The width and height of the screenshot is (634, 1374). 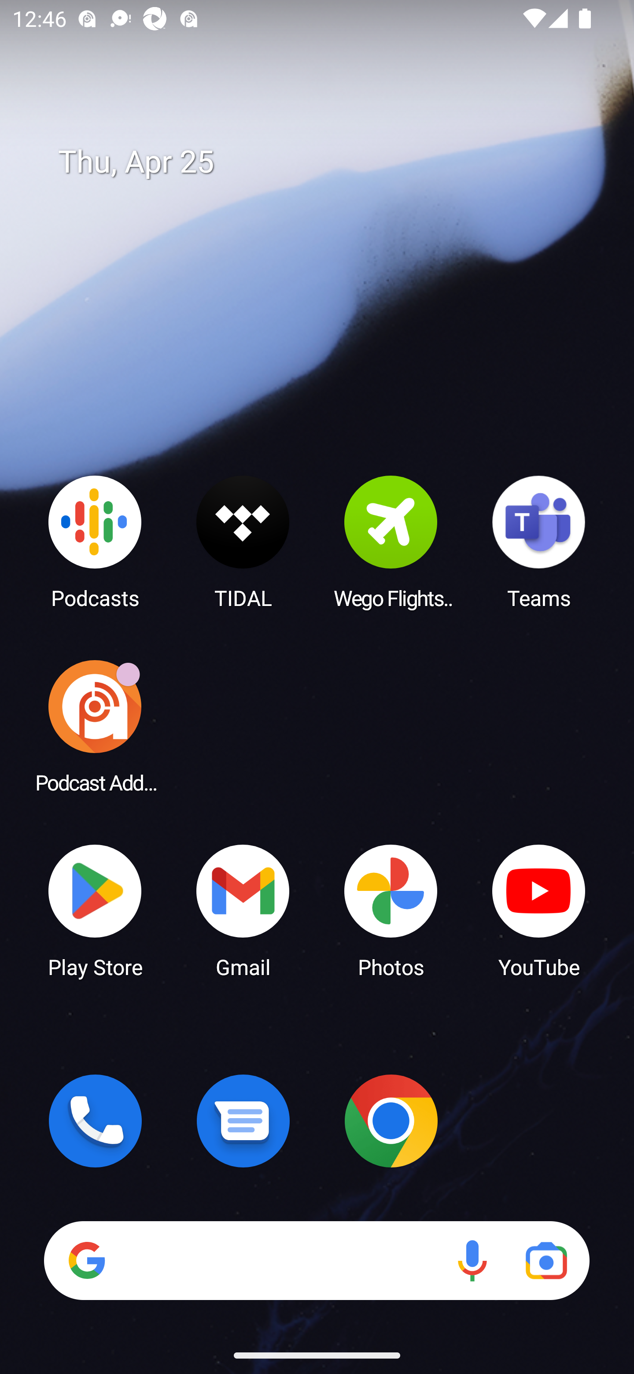 I want to click on Messages, so click(x=243, y=1121).